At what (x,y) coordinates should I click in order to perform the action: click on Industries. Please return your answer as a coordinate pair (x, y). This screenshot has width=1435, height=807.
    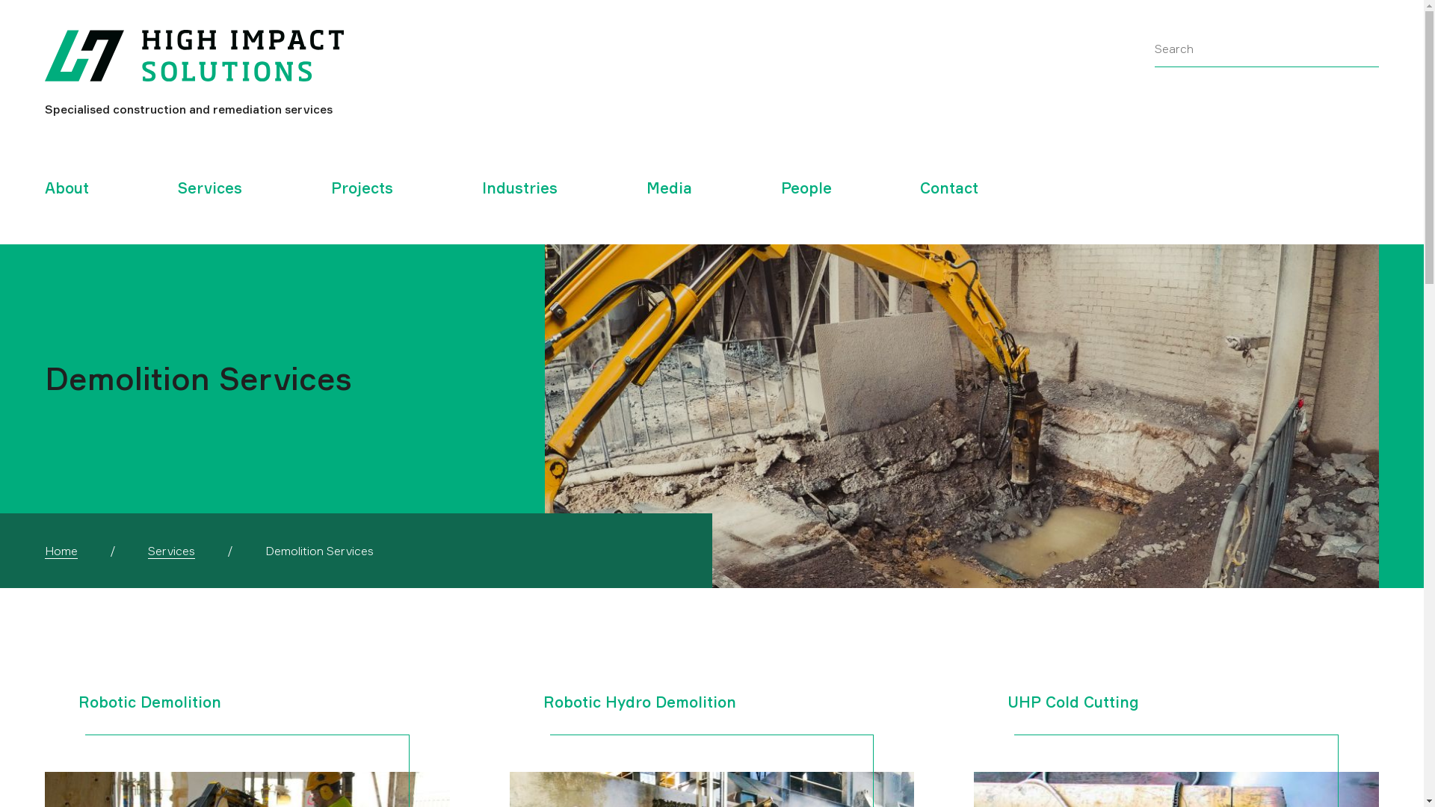
    Looking at the image, I should click on (520, 188).